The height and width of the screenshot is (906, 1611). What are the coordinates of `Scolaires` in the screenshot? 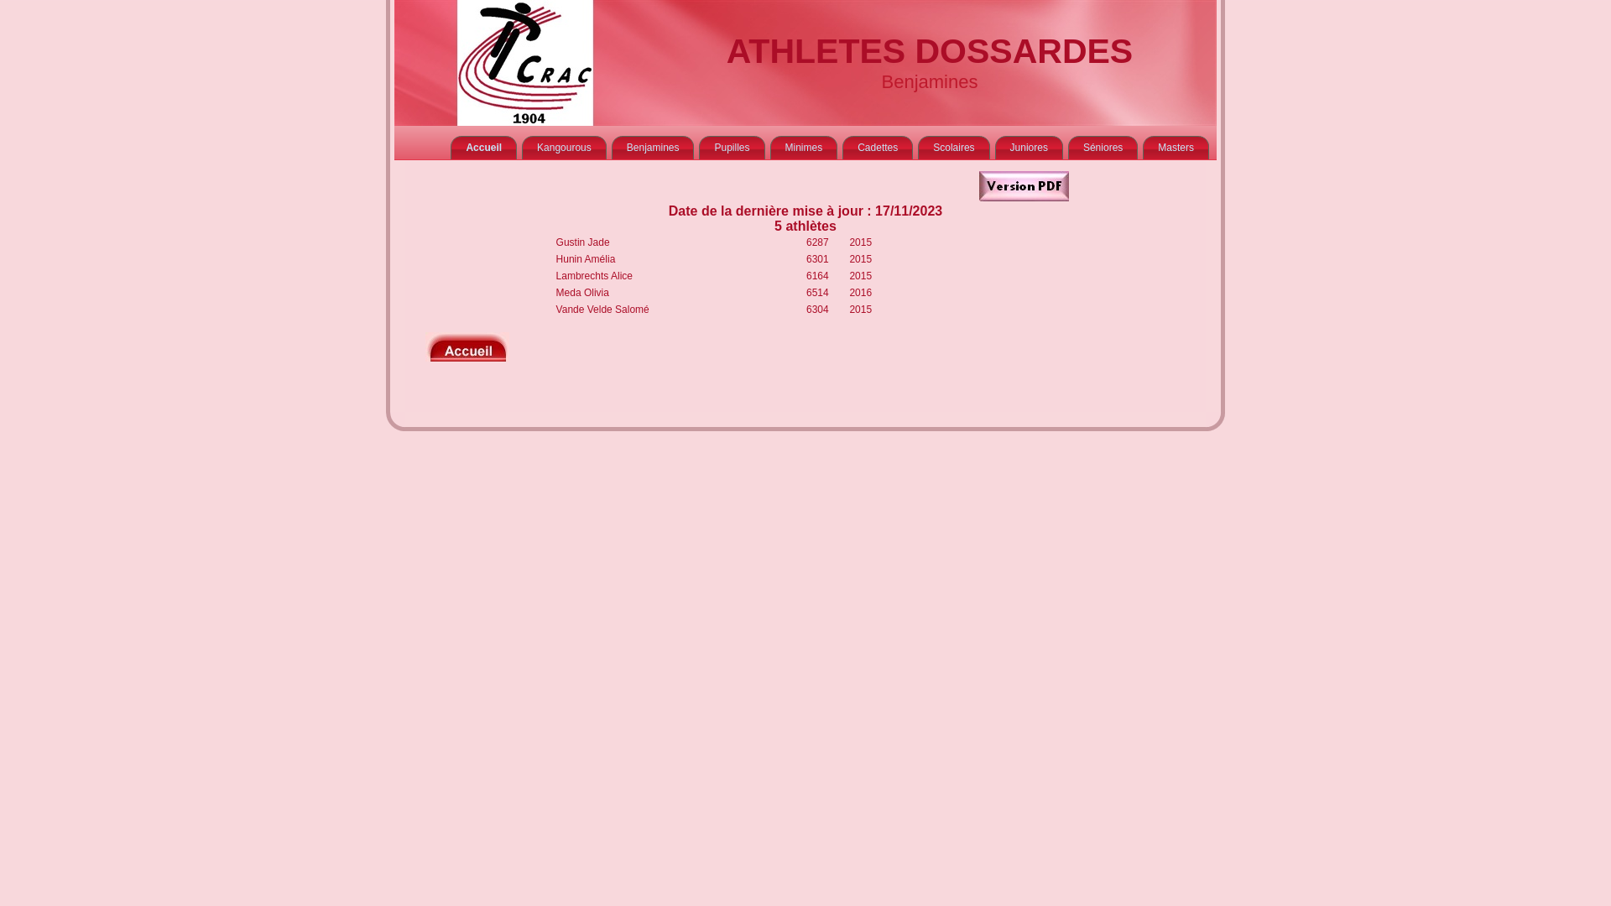 It's located at (953, 148).